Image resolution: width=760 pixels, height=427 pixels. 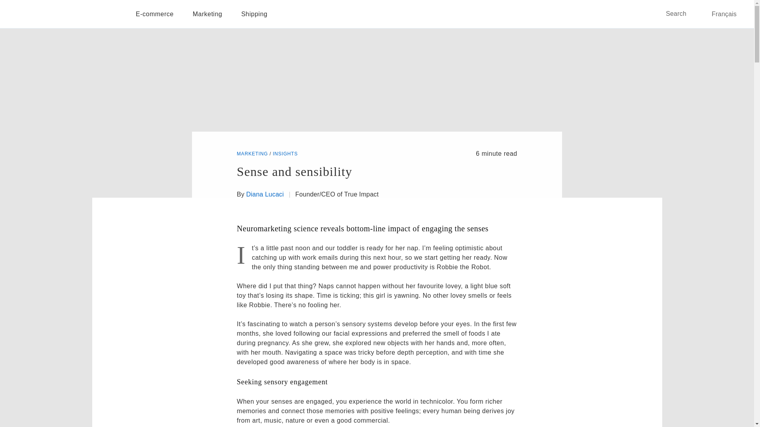 What do you see at coordinates (254, 14) in the screenshot?
I see `Shipping` at bounding box center [254, 14].